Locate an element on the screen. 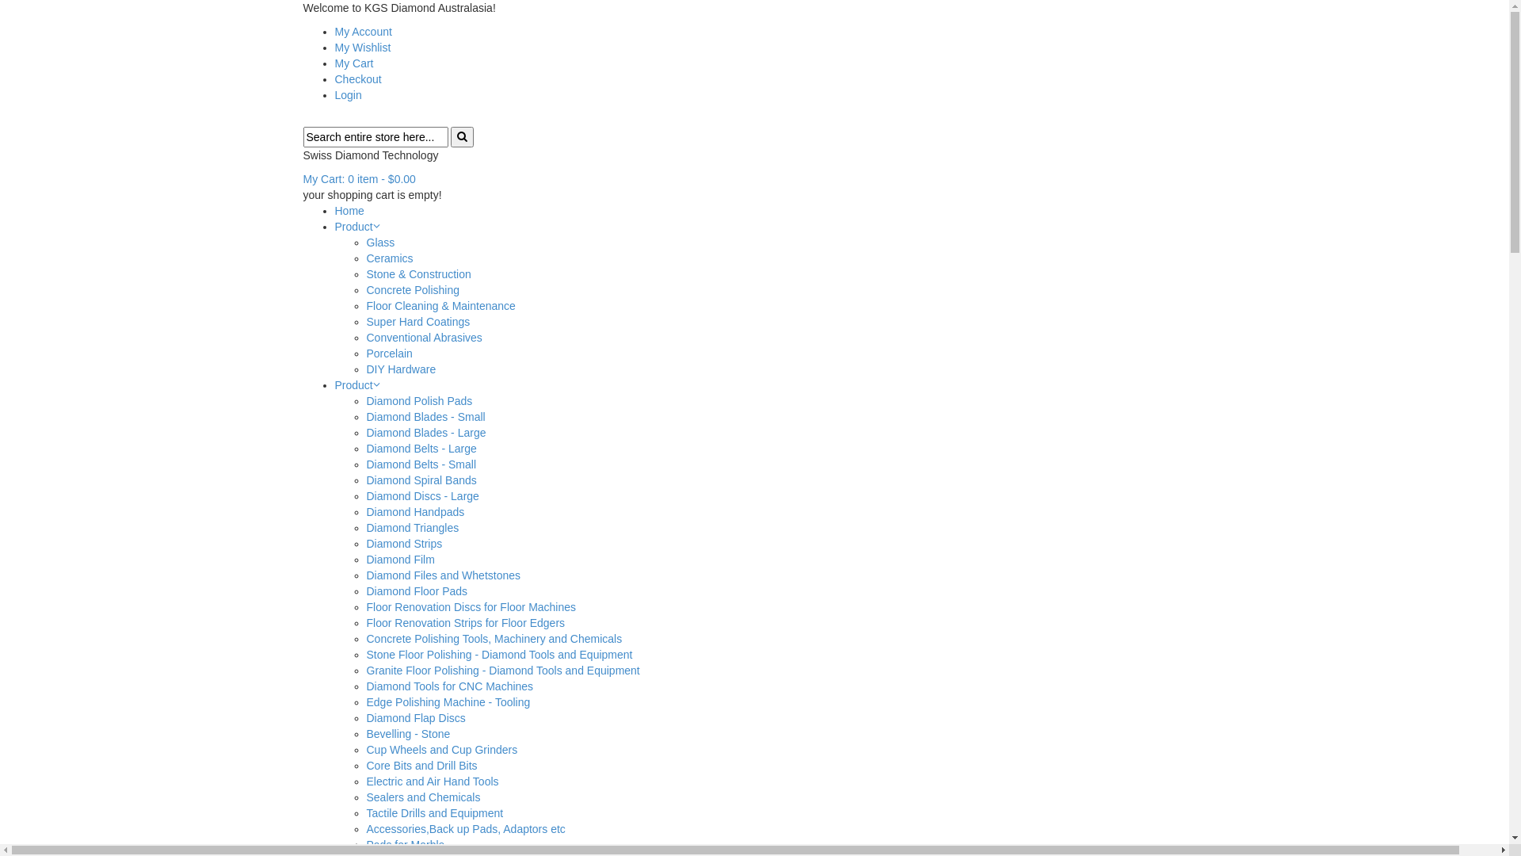  Ceramics is located at coordinates (390, 258).